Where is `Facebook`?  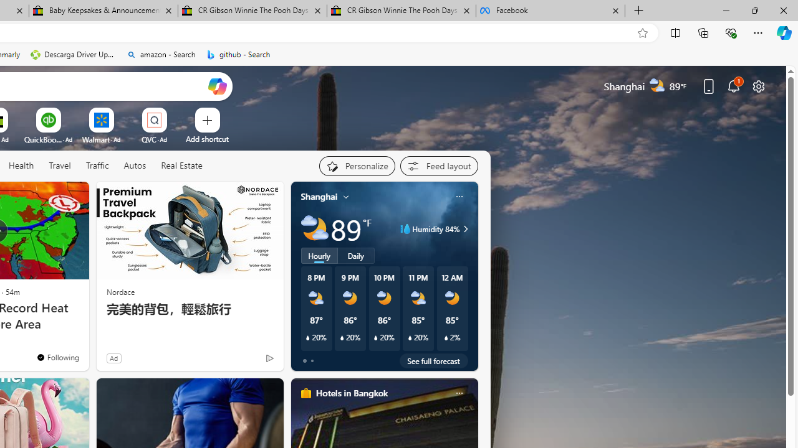 Facebook is located at coordinates (550, 11).